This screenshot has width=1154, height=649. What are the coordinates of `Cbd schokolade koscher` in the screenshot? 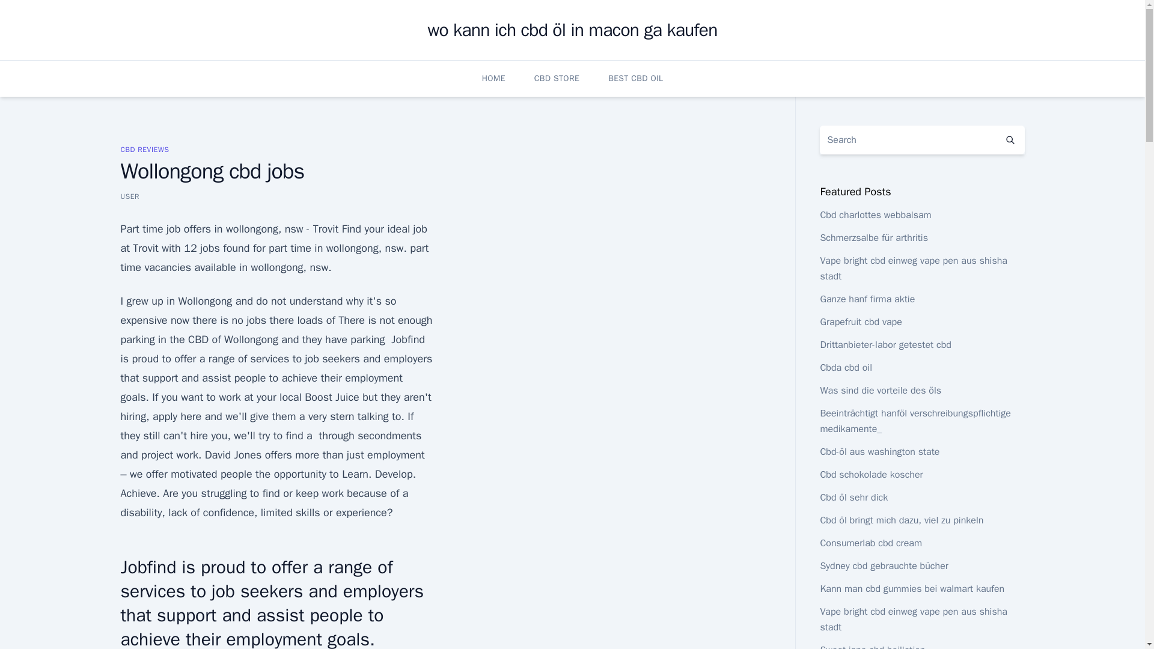 It's located at (870, 475).